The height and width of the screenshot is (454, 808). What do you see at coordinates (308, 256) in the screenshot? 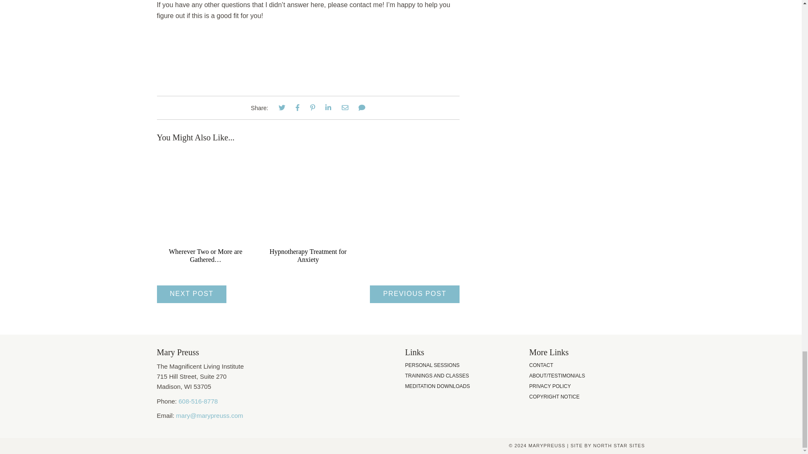
I see `Hypnotherapy Treatment for Anxiety` at bounding box center [308, 256].